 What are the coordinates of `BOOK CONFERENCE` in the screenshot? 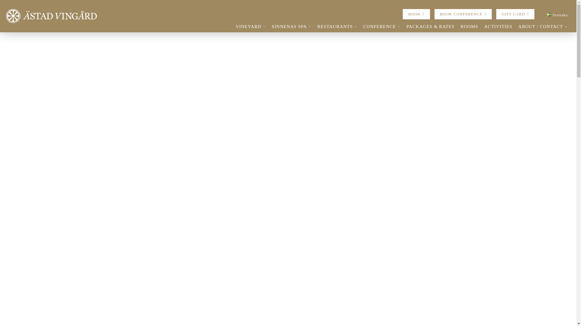 It's located at (463, 14).